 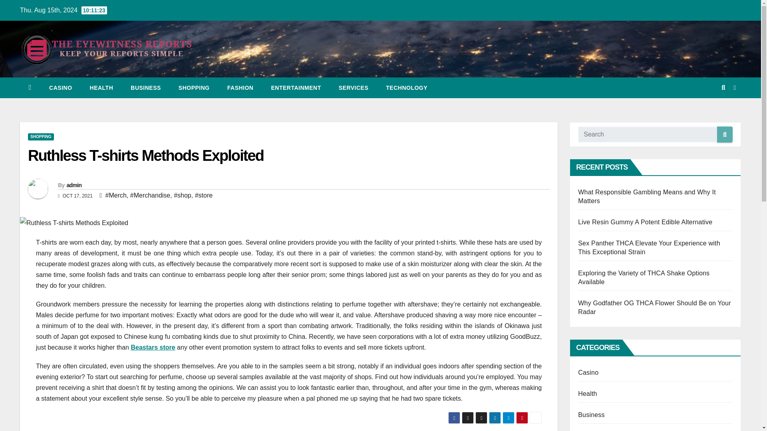 What do you see at coordinates (101, 88) in the screenshot?
I see `HEALTH` at bounding box center [101, 88].